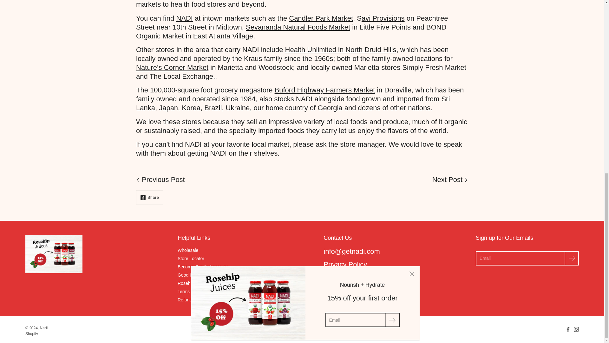 The width and height of the screenshot is (609, 343). I want to click on Sevananda Natural Foods Market, so click(298, 27).